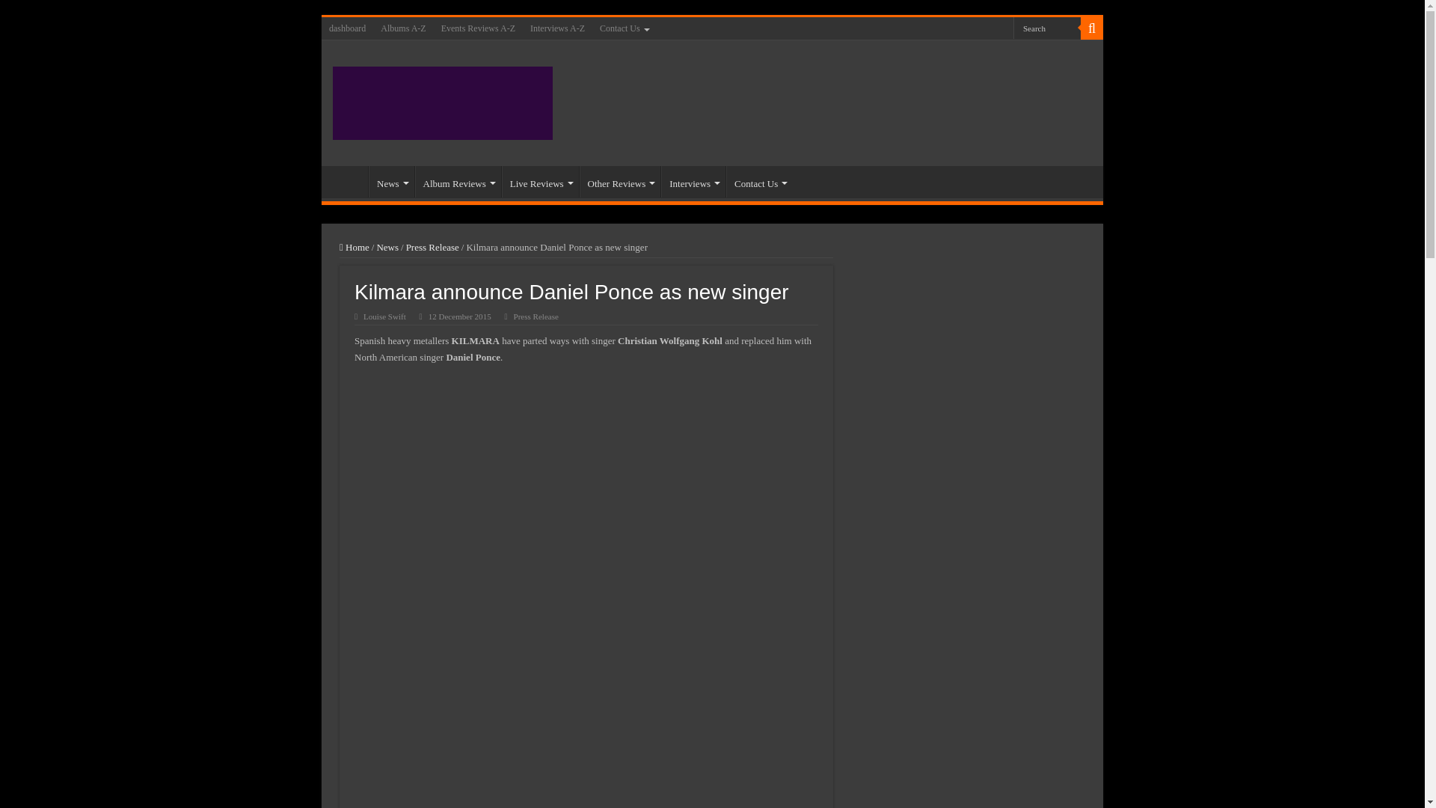 The height and width of the screenshot is (808, 1436). I want to click on Events Reviews A-Z, so click(477, 28).